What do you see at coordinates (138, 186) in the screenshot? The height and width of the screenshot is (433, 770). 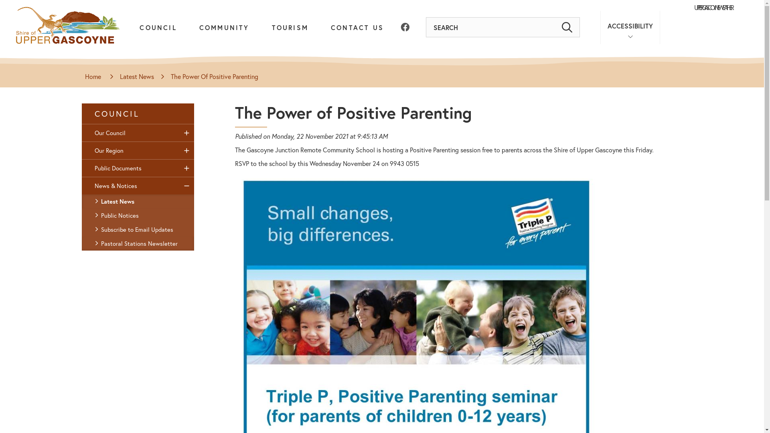 I see `News & Notices` at bounding box center [138, 186].